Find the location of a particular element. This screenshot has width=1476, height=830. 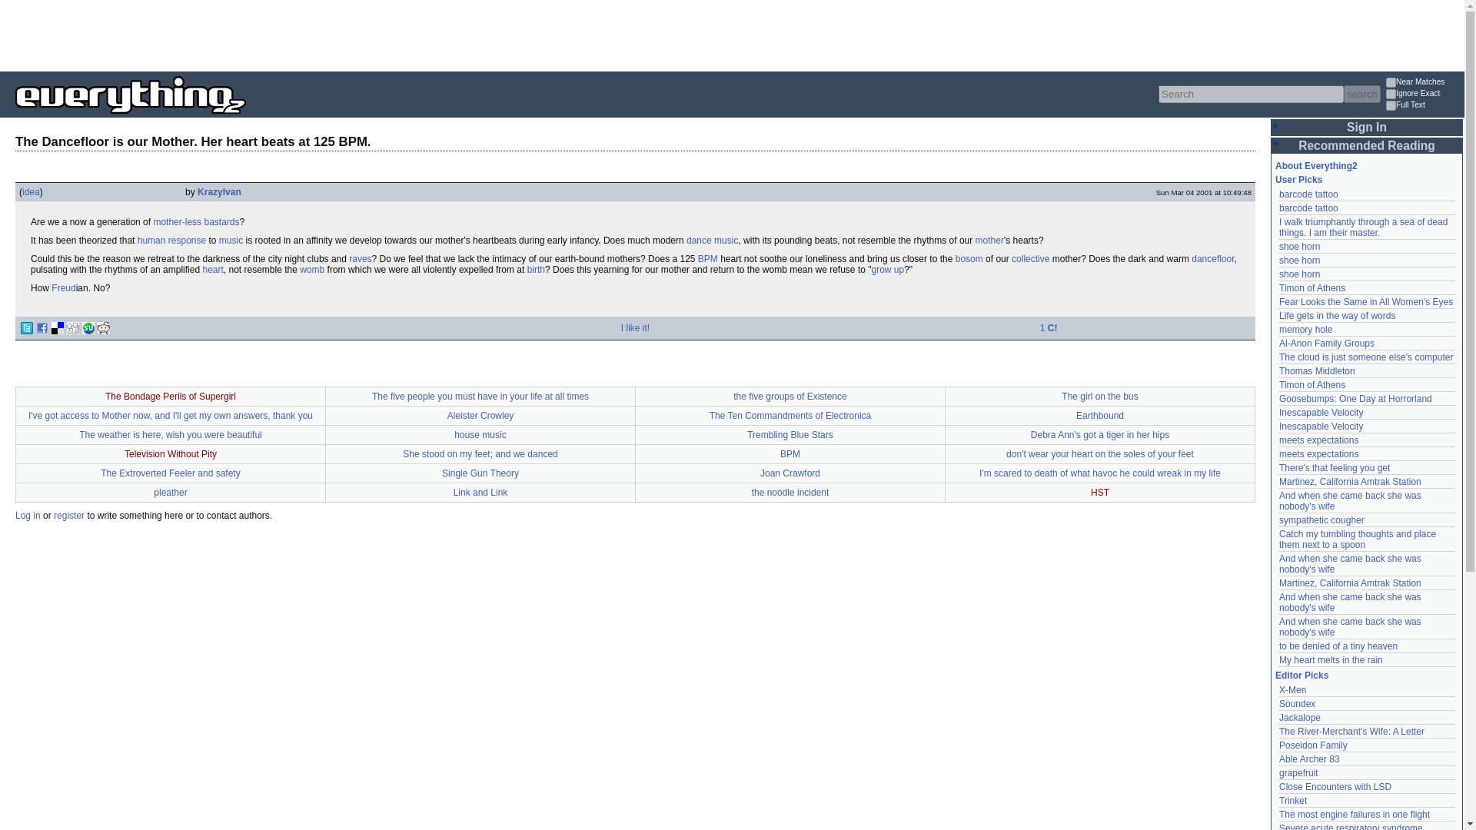

The girl on the bus is located at coordinates (1099, 396).